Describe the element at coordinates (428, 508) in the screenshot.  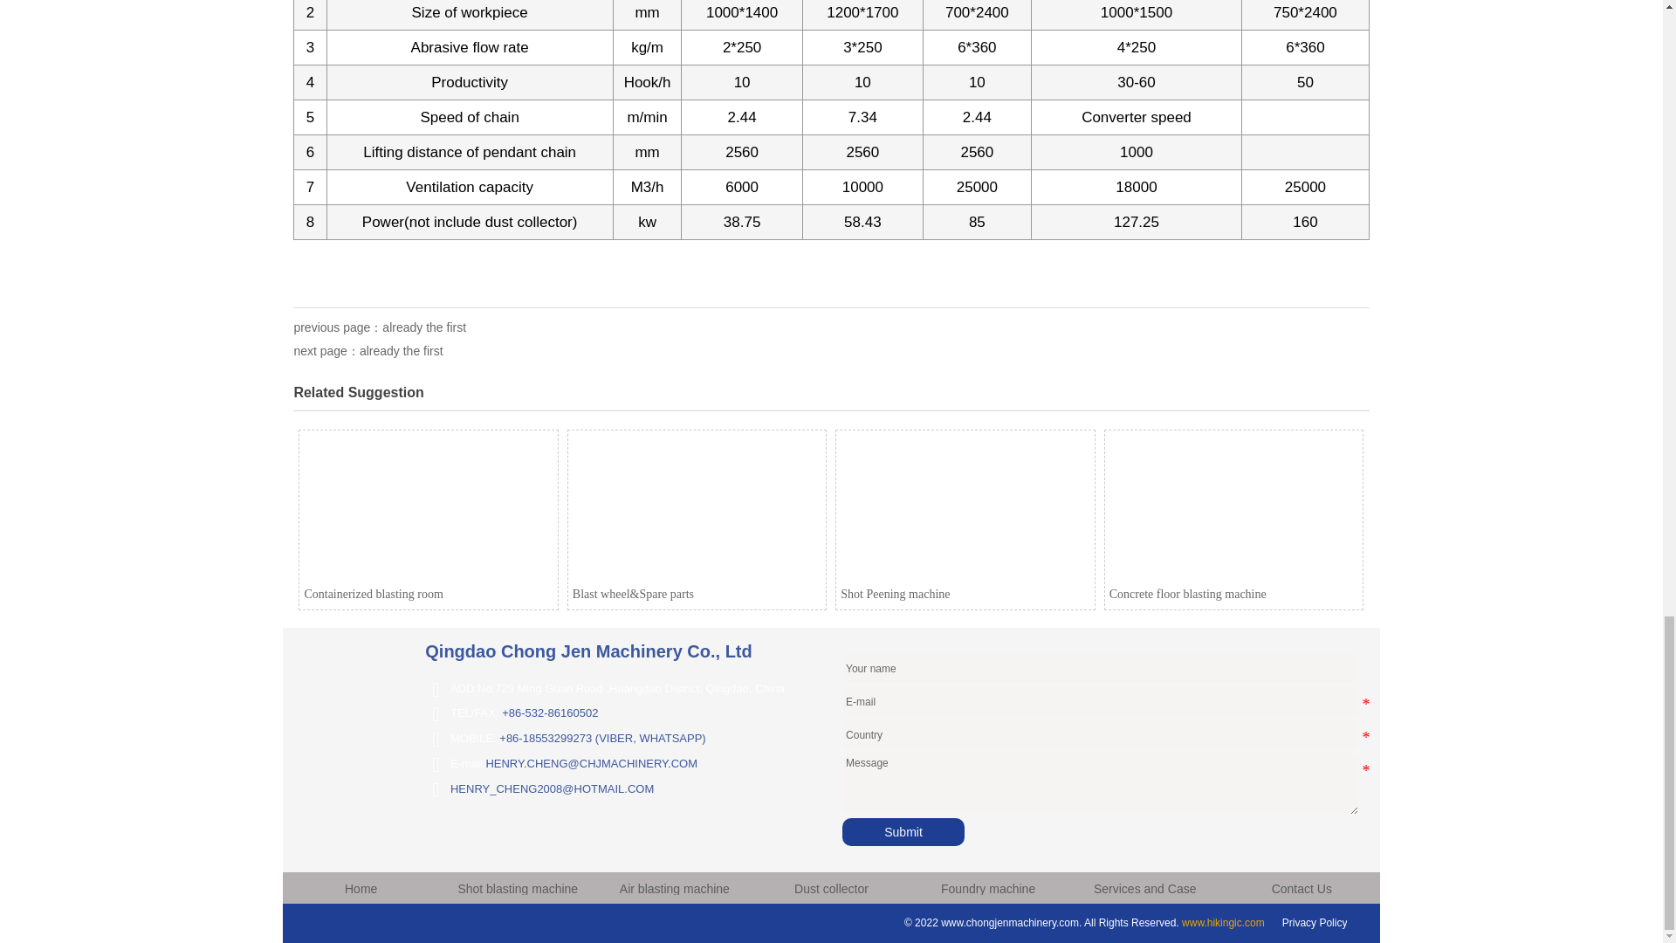
I see `Containerized blasting room` at that location.